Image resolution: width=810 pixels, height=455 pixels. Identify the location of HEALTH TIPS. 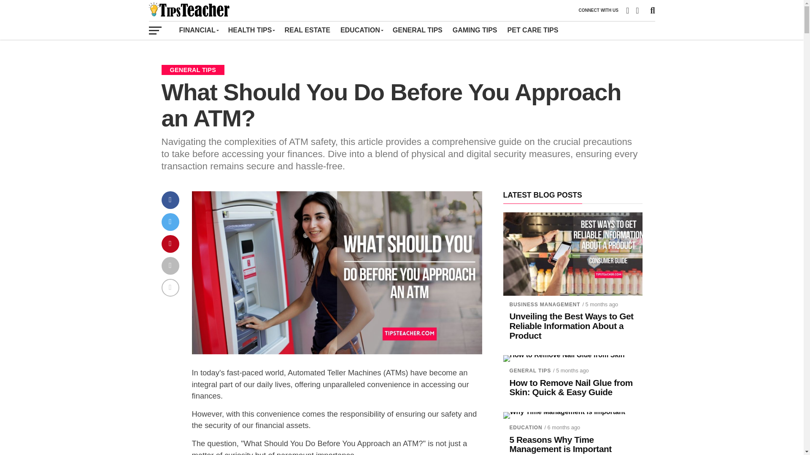
(251, 30).